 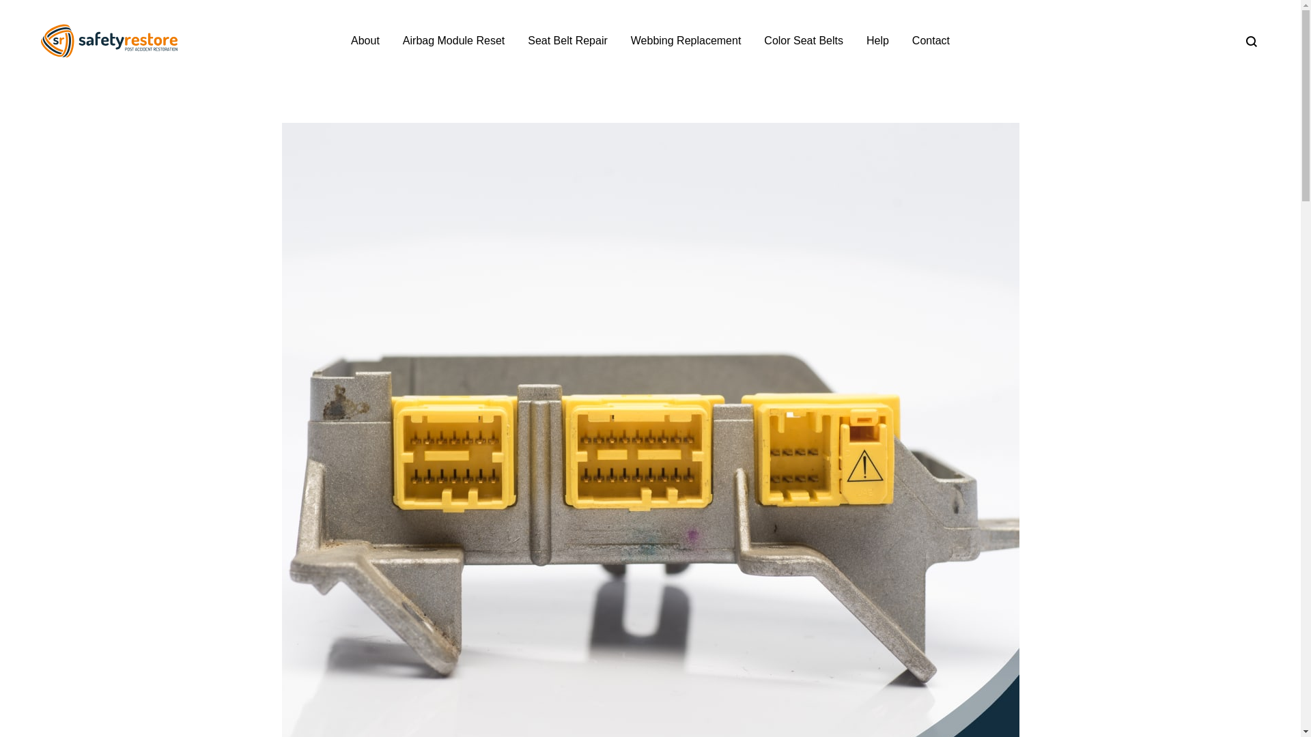 What do you see at coordinates (686, 41) in the screenshot?
I see `Webbing Replacement` at bounding box center [686, 41].